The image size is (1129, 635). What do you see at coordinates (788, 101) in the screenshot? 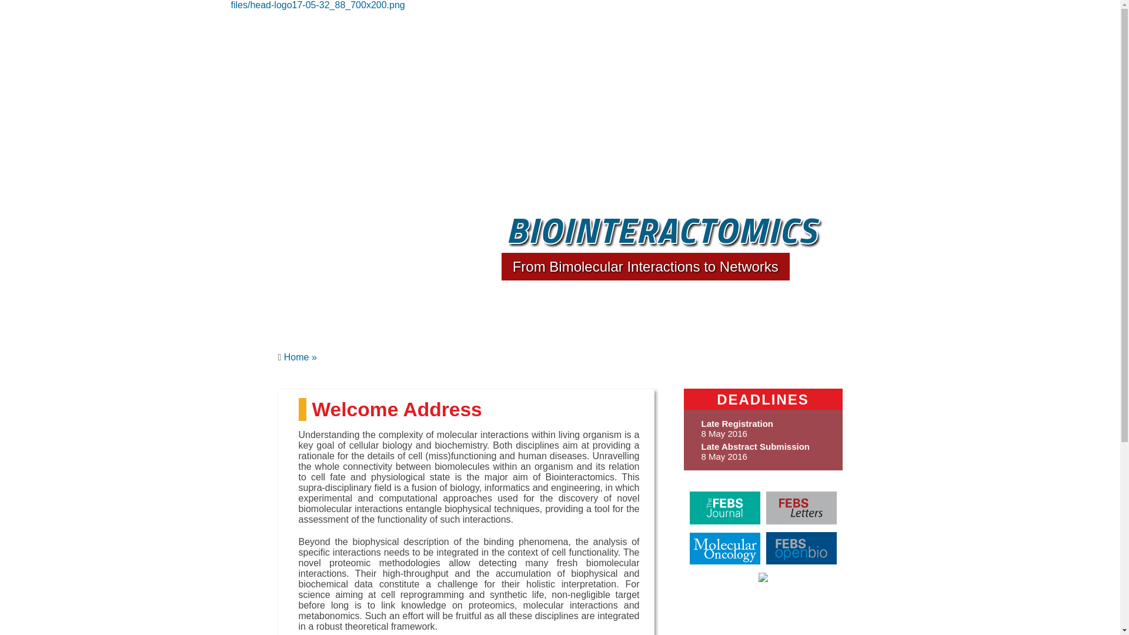
I see `Sponsorship` at bounding box center [788, 101].